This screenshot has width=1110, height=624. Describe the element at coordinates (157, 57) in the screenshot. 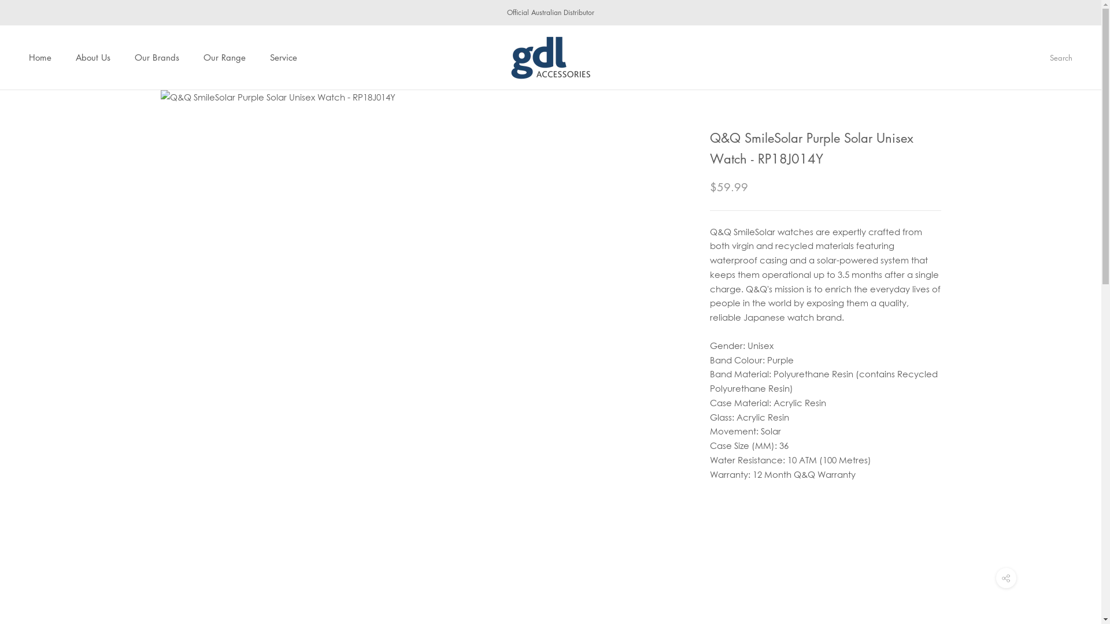

I see `Our Brands
Our Brands` at that location.